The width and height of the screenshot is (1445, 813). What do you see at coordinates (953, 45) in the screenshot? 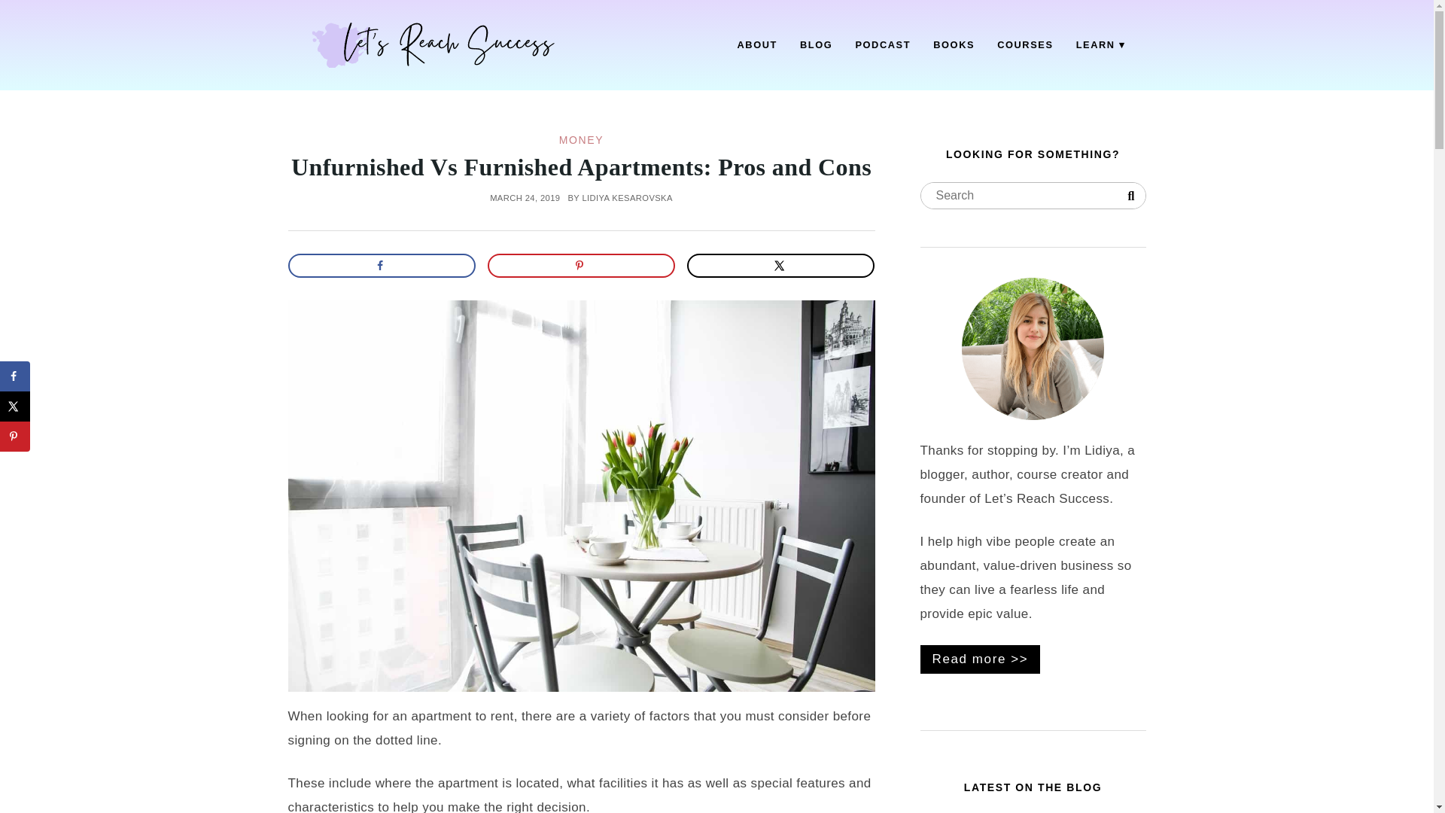
I see `BOOKS` at bounding box center [953, 45].